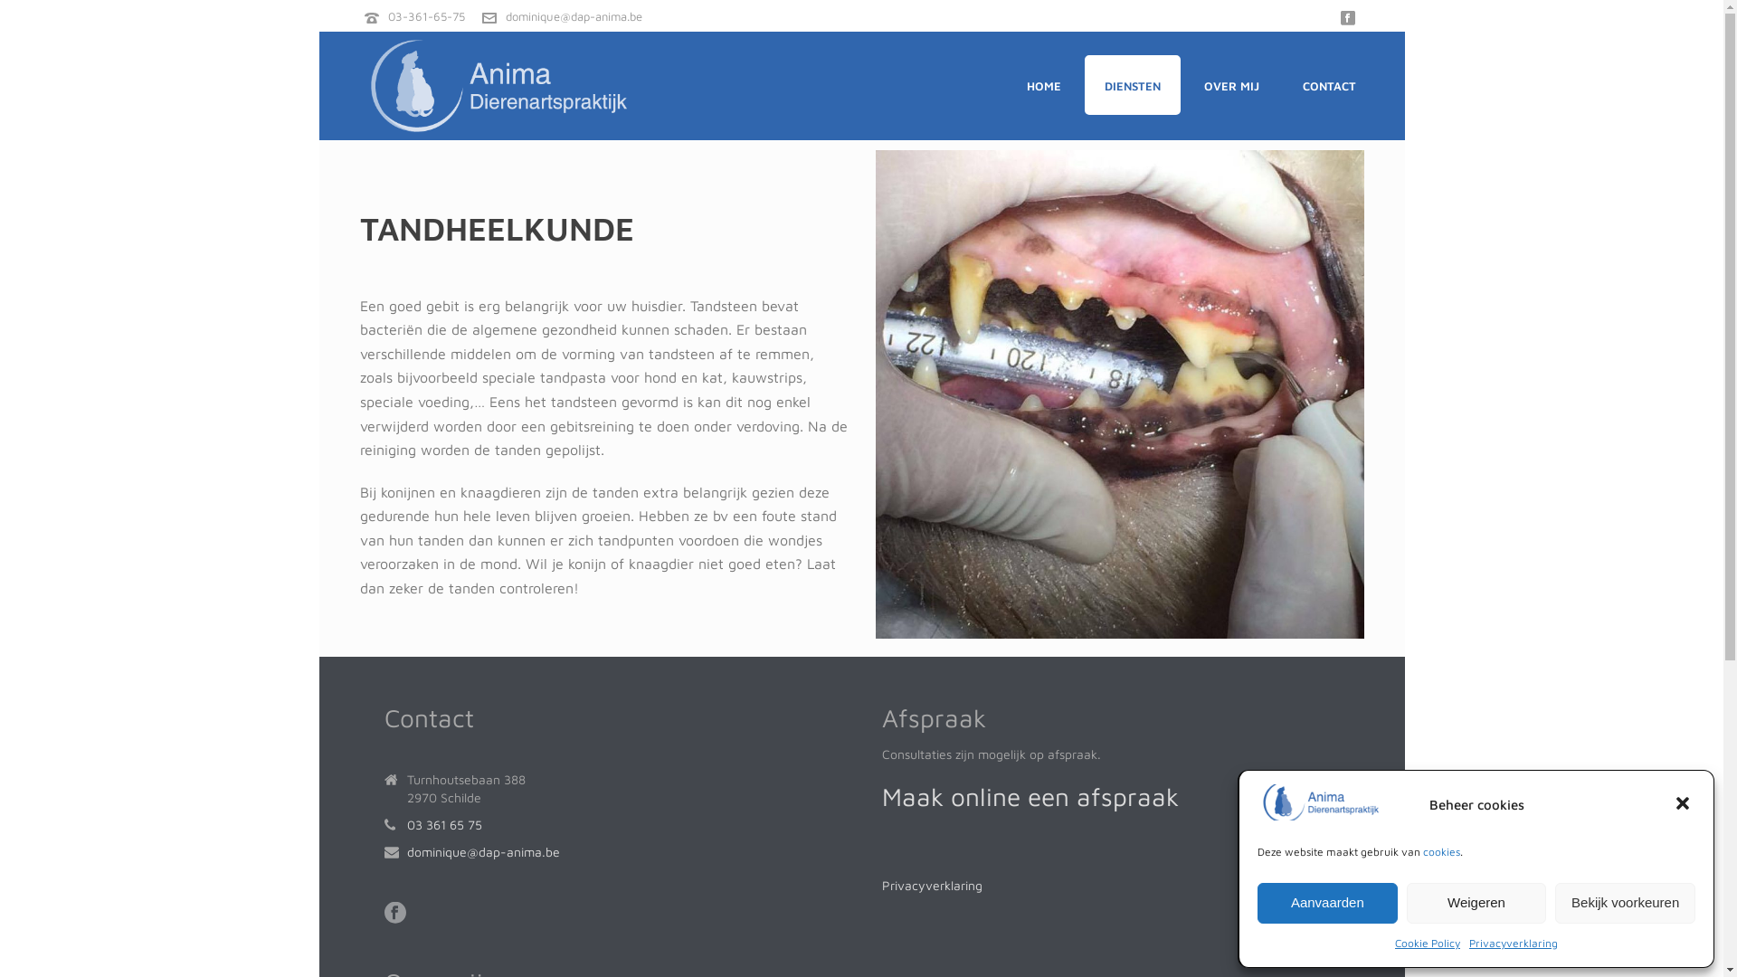 This screenshot has height=977, width=1737. Describe the element at coordinates (1514, 943) in the screenshot. I see `Privacyverklaring` at that location.